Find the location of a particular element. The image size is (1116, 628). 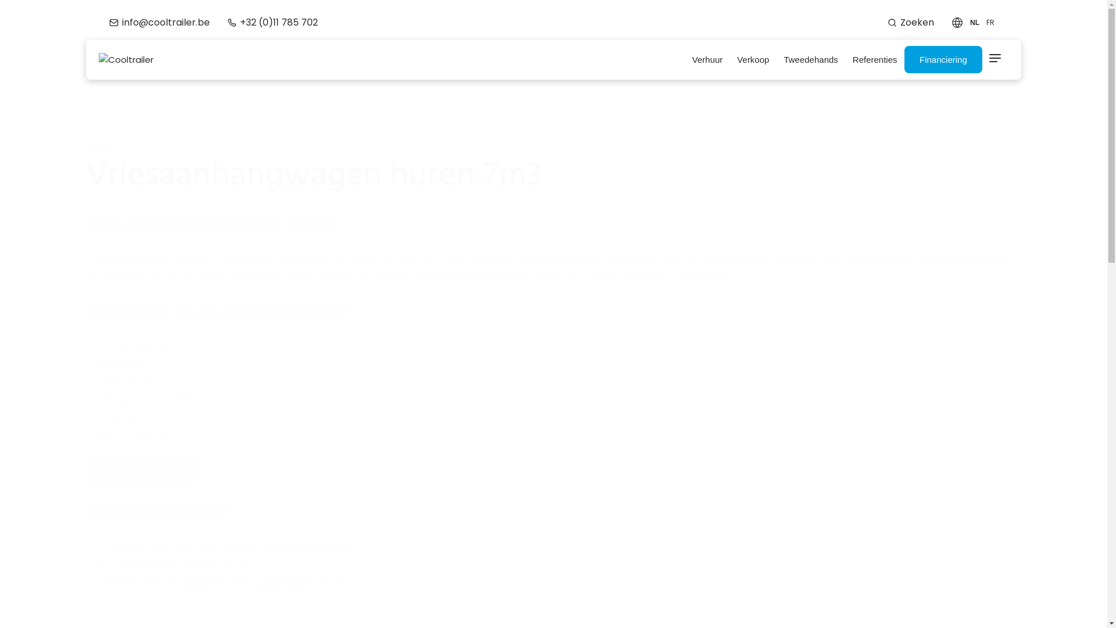

Vraag hier uw offerte is located at coordinates (142, 470).